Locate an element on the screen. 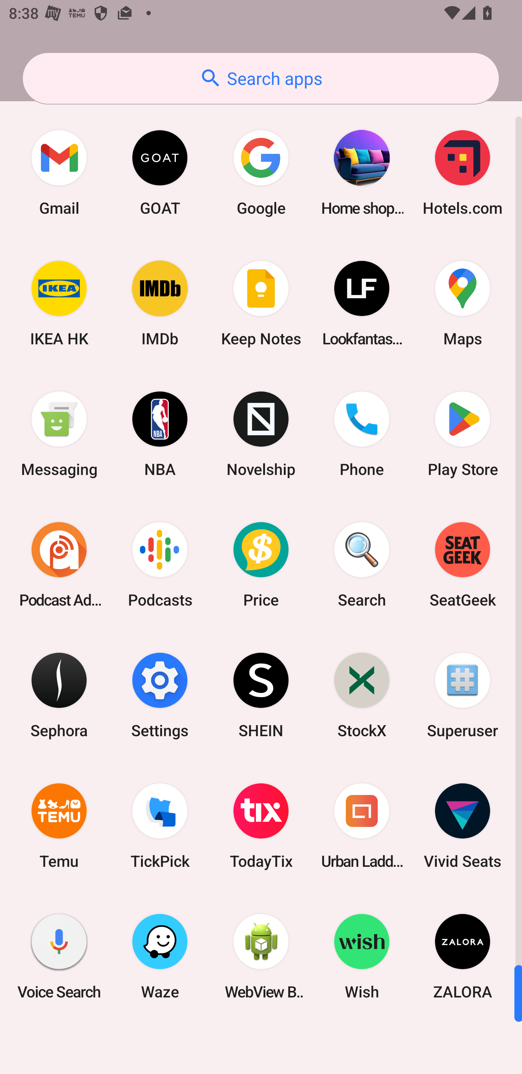 Image resolution: width=522 pixels, height=1074 pixels. Play Store is located at coordinates (463, 434).